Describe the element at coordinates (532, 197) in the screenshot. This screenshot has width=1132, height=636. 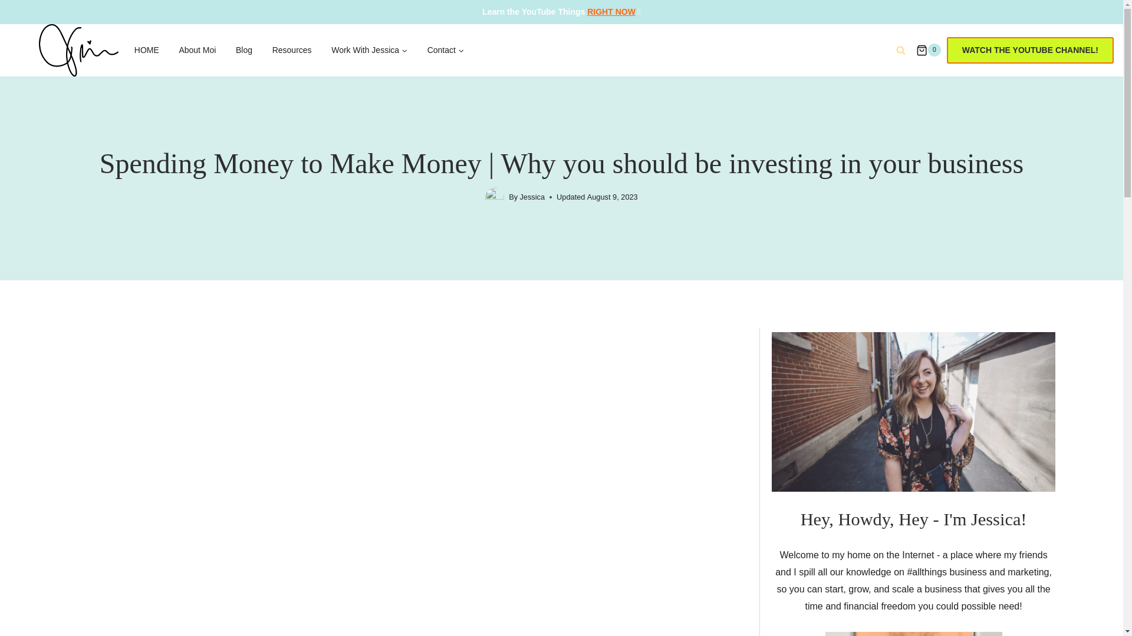
I see `Jessica` at that location.